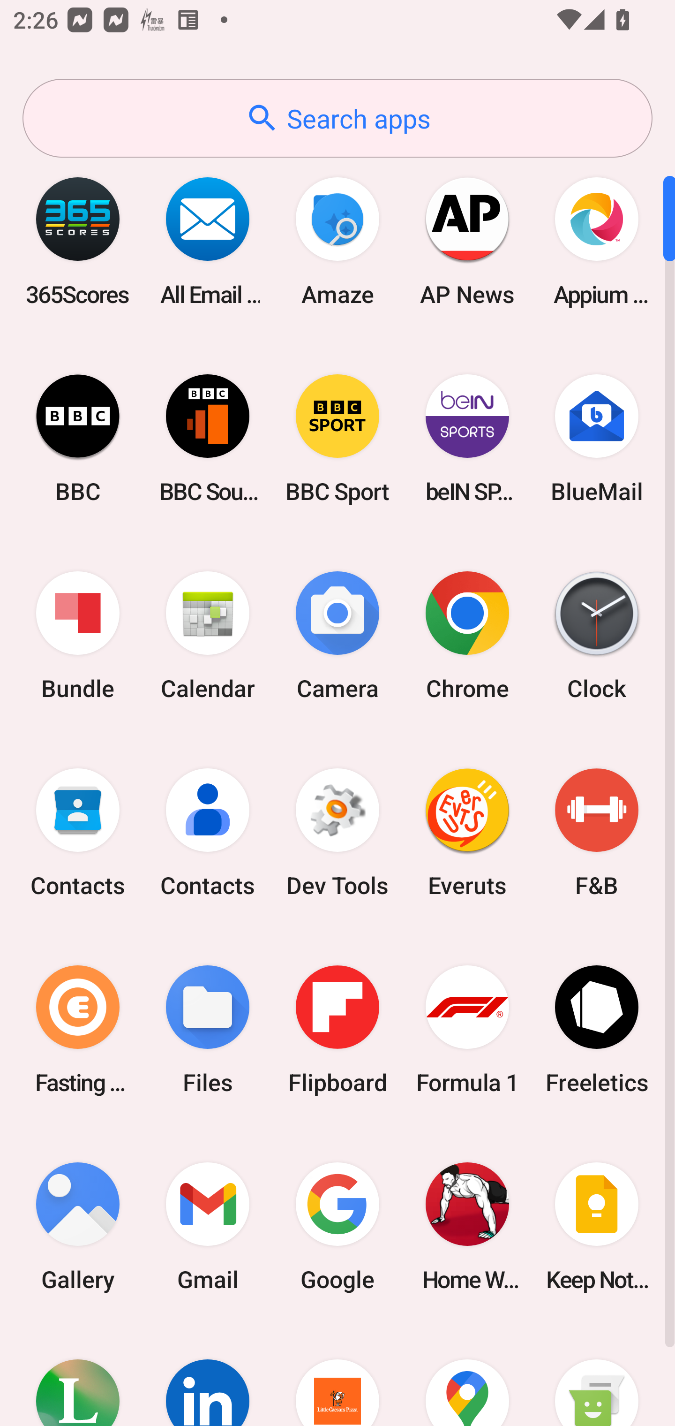 The image size is (675, 1426). What do you see at coordinates (208, 1226) in the screenshot?
I see `Gmail` at bounding box center [208, 1226].